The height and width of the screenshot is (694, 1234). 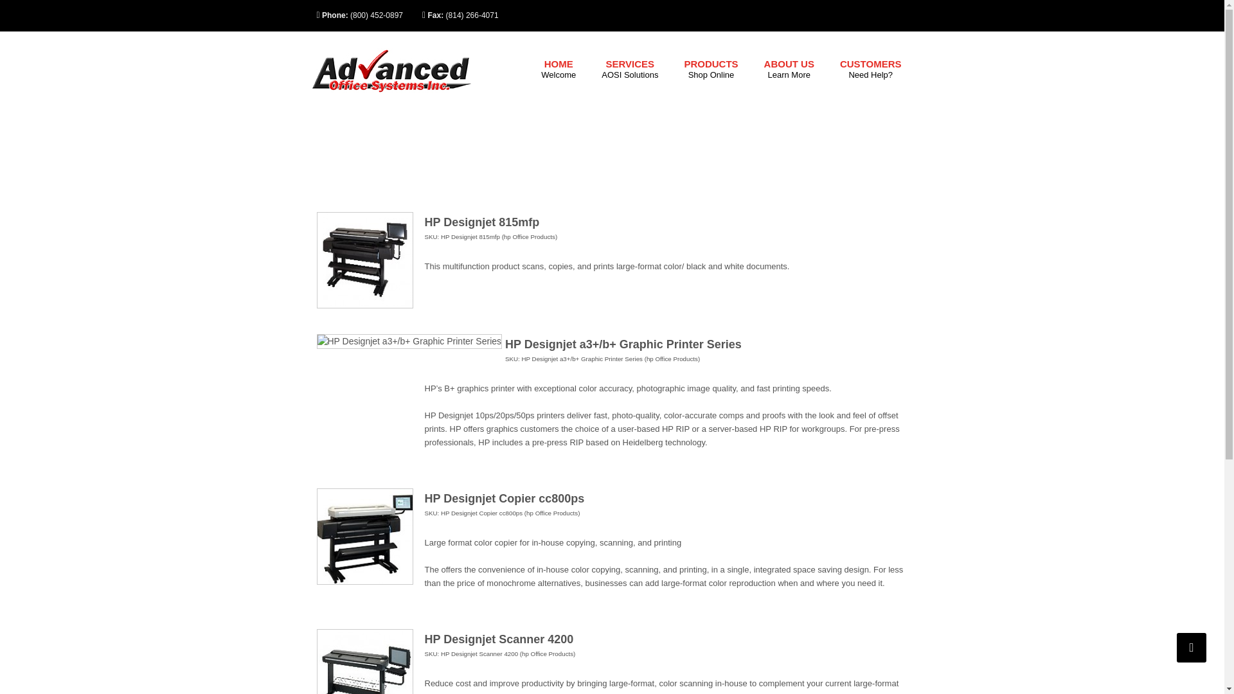 I want to click on HP Designjet Copier cc800ps, so click(x=630, y=69).